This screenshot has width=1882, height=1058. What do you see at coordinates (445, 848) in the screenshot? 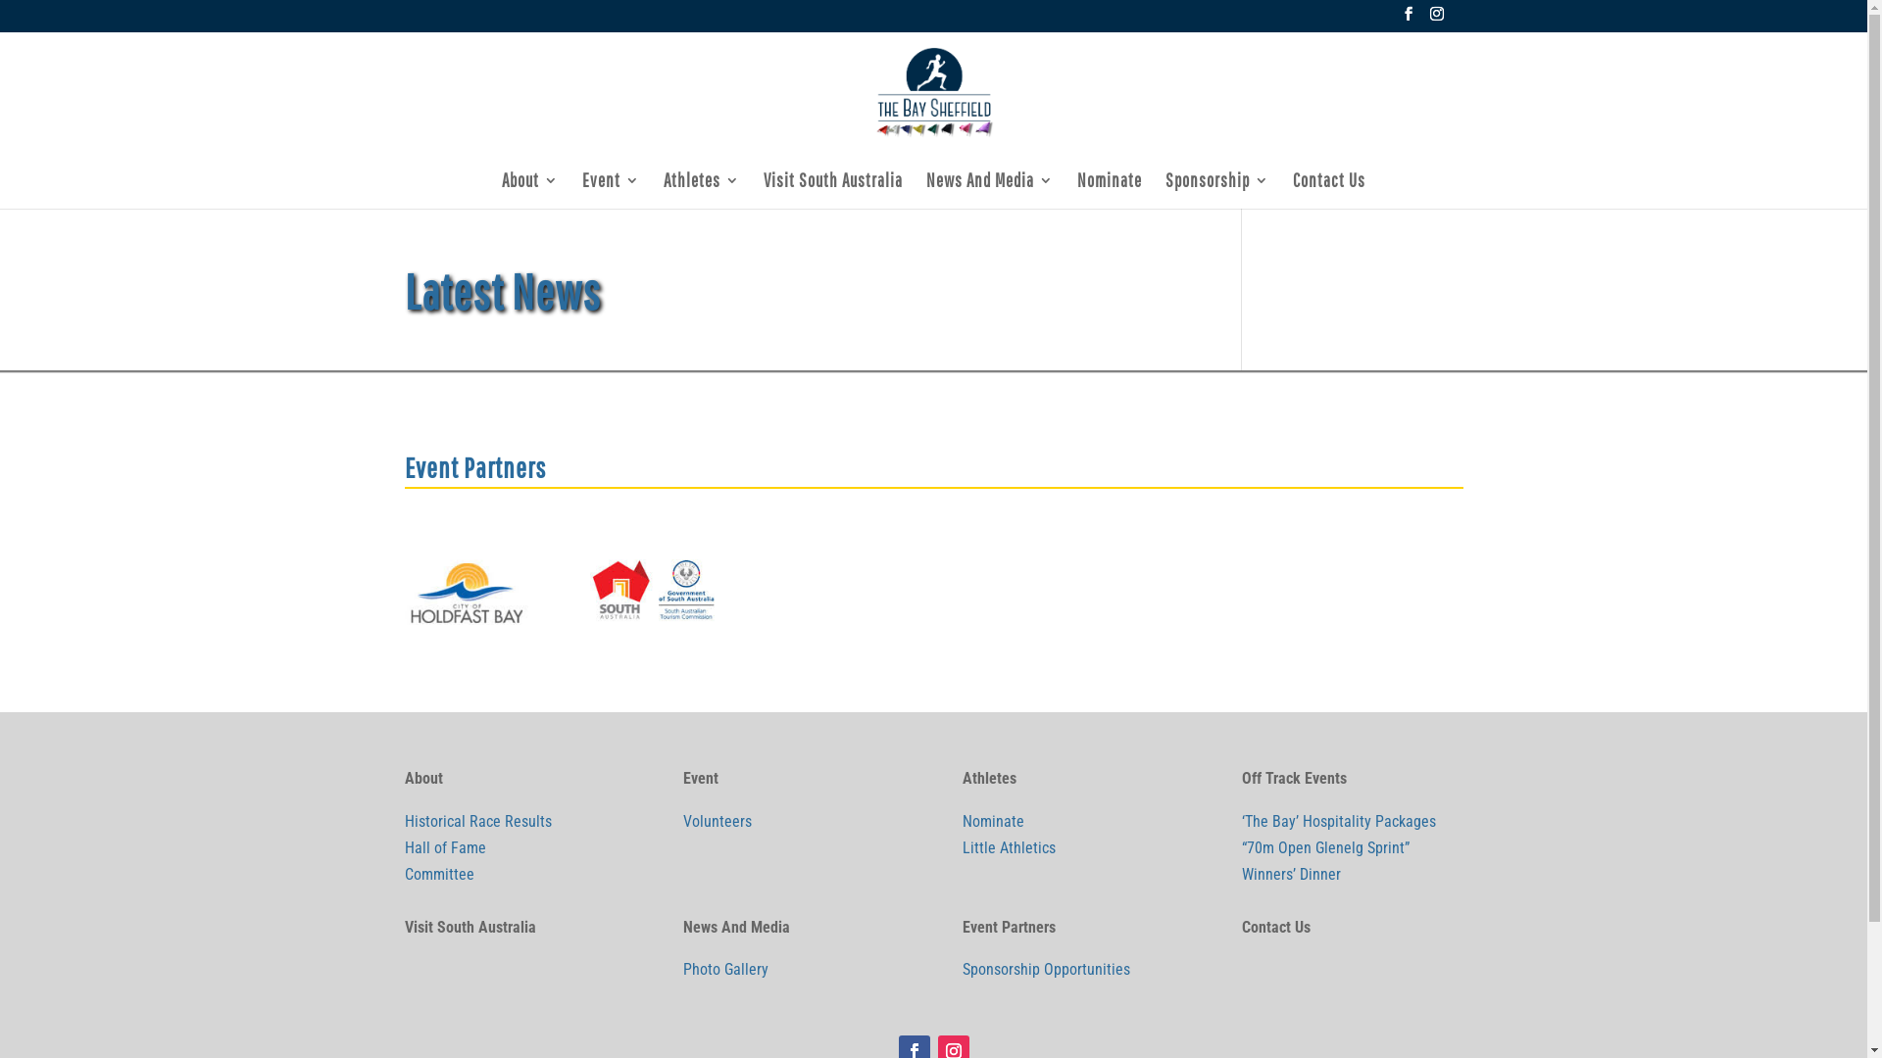
I see `Hall of Fame` at bounding box center [445, 848].